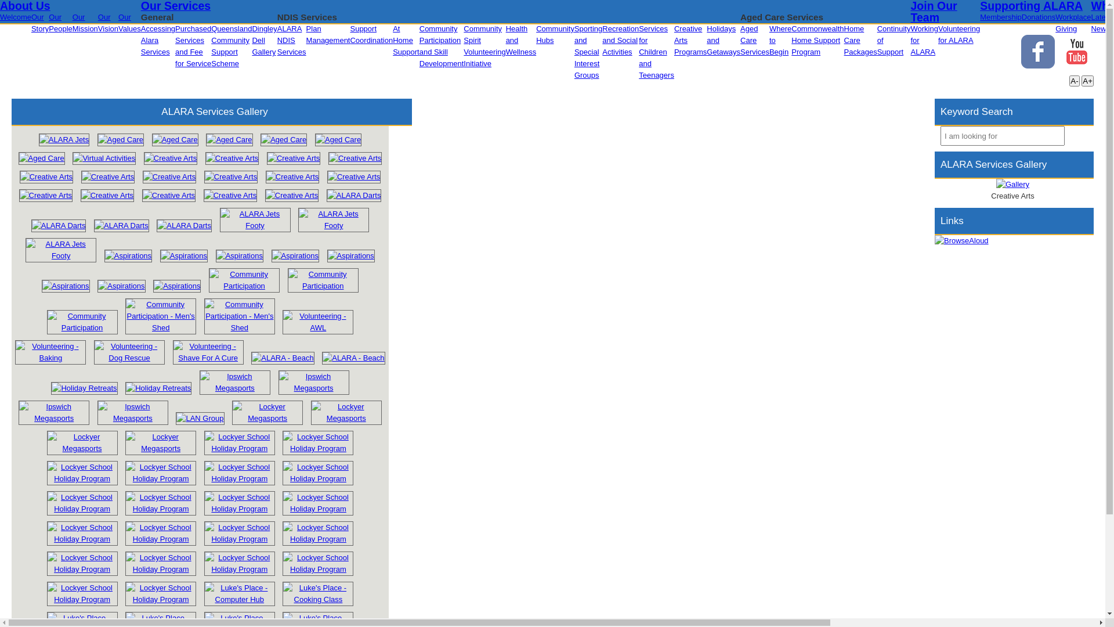  Describe the element at coordinates (284, 140) in the screenshot. I see `Aged Care` at that location.